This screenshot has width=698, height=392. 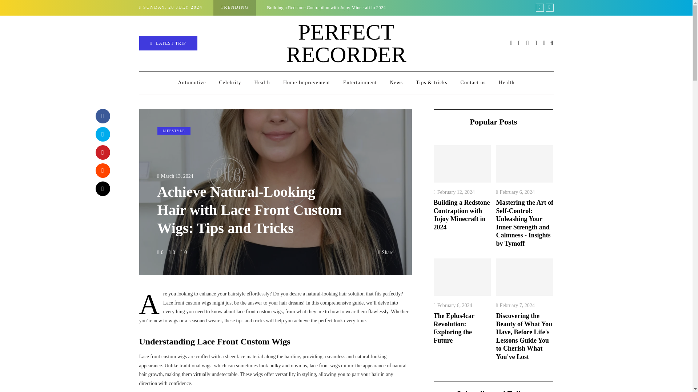 What do you see at coordinates (346, 43) in the screenshot?
I see `PERFECT RECORDER` at bounding box center [346, 43].